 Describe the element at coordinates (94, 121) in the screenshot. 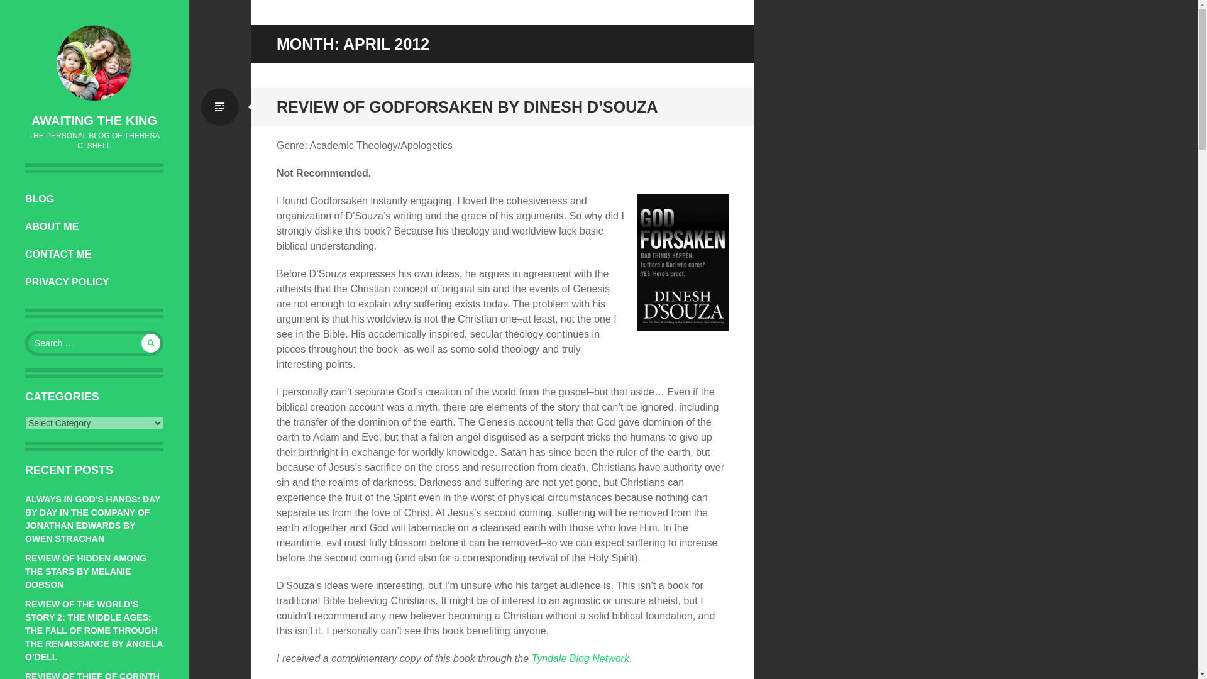

I see `AWAITING THE KING` at that location.